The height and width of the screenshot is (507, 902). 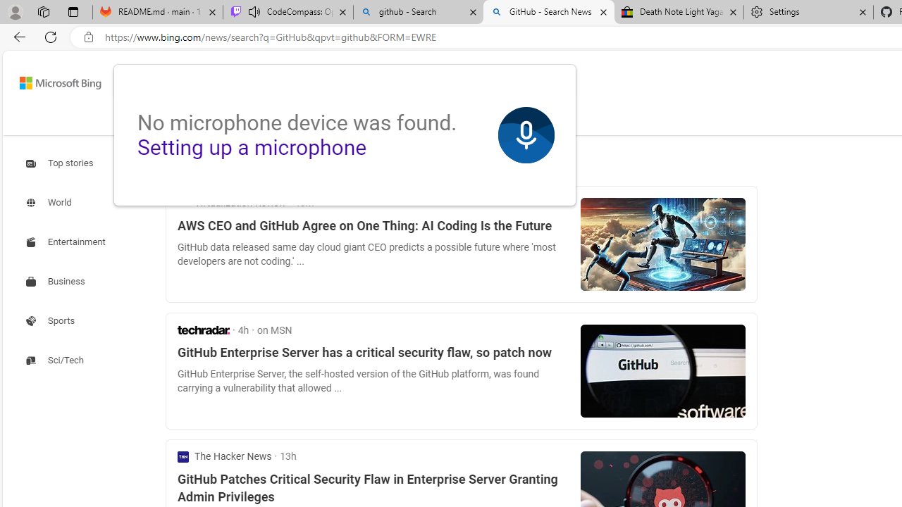 What do you see at coordinates (526, 135) in the screenshot?
I see `Stop listening` at bounding box center [526, 135].